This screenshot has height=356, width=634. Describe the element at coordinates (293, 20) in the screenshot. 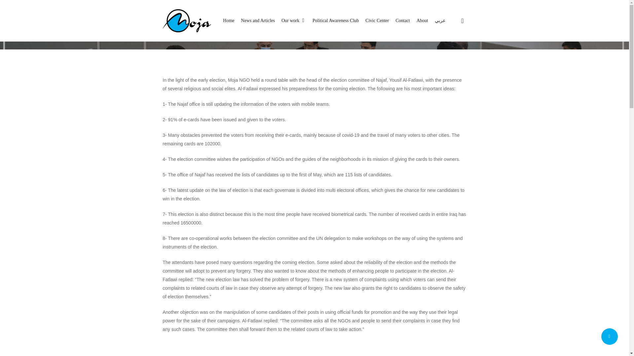

I see `Our work` at that location.